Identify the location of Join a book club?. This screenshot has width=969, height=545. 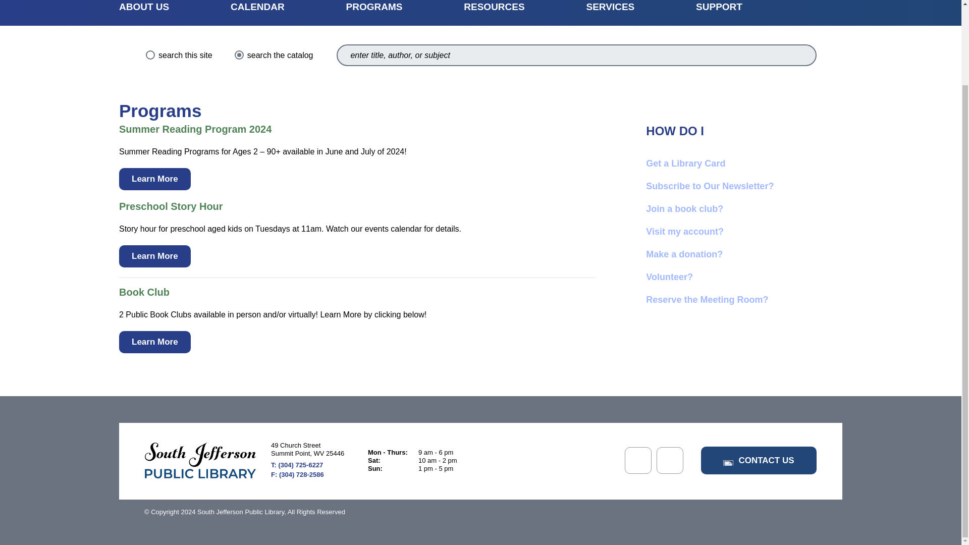
(684, 209).